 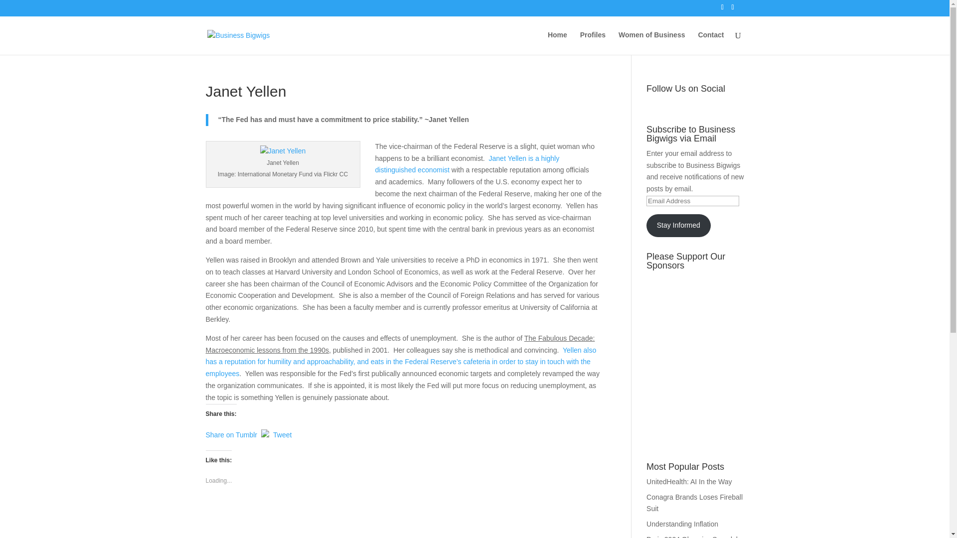 What do you see at coordinates (282, 432) in the screenshot?
I see `Tweet` at bounding box center [282, 432].